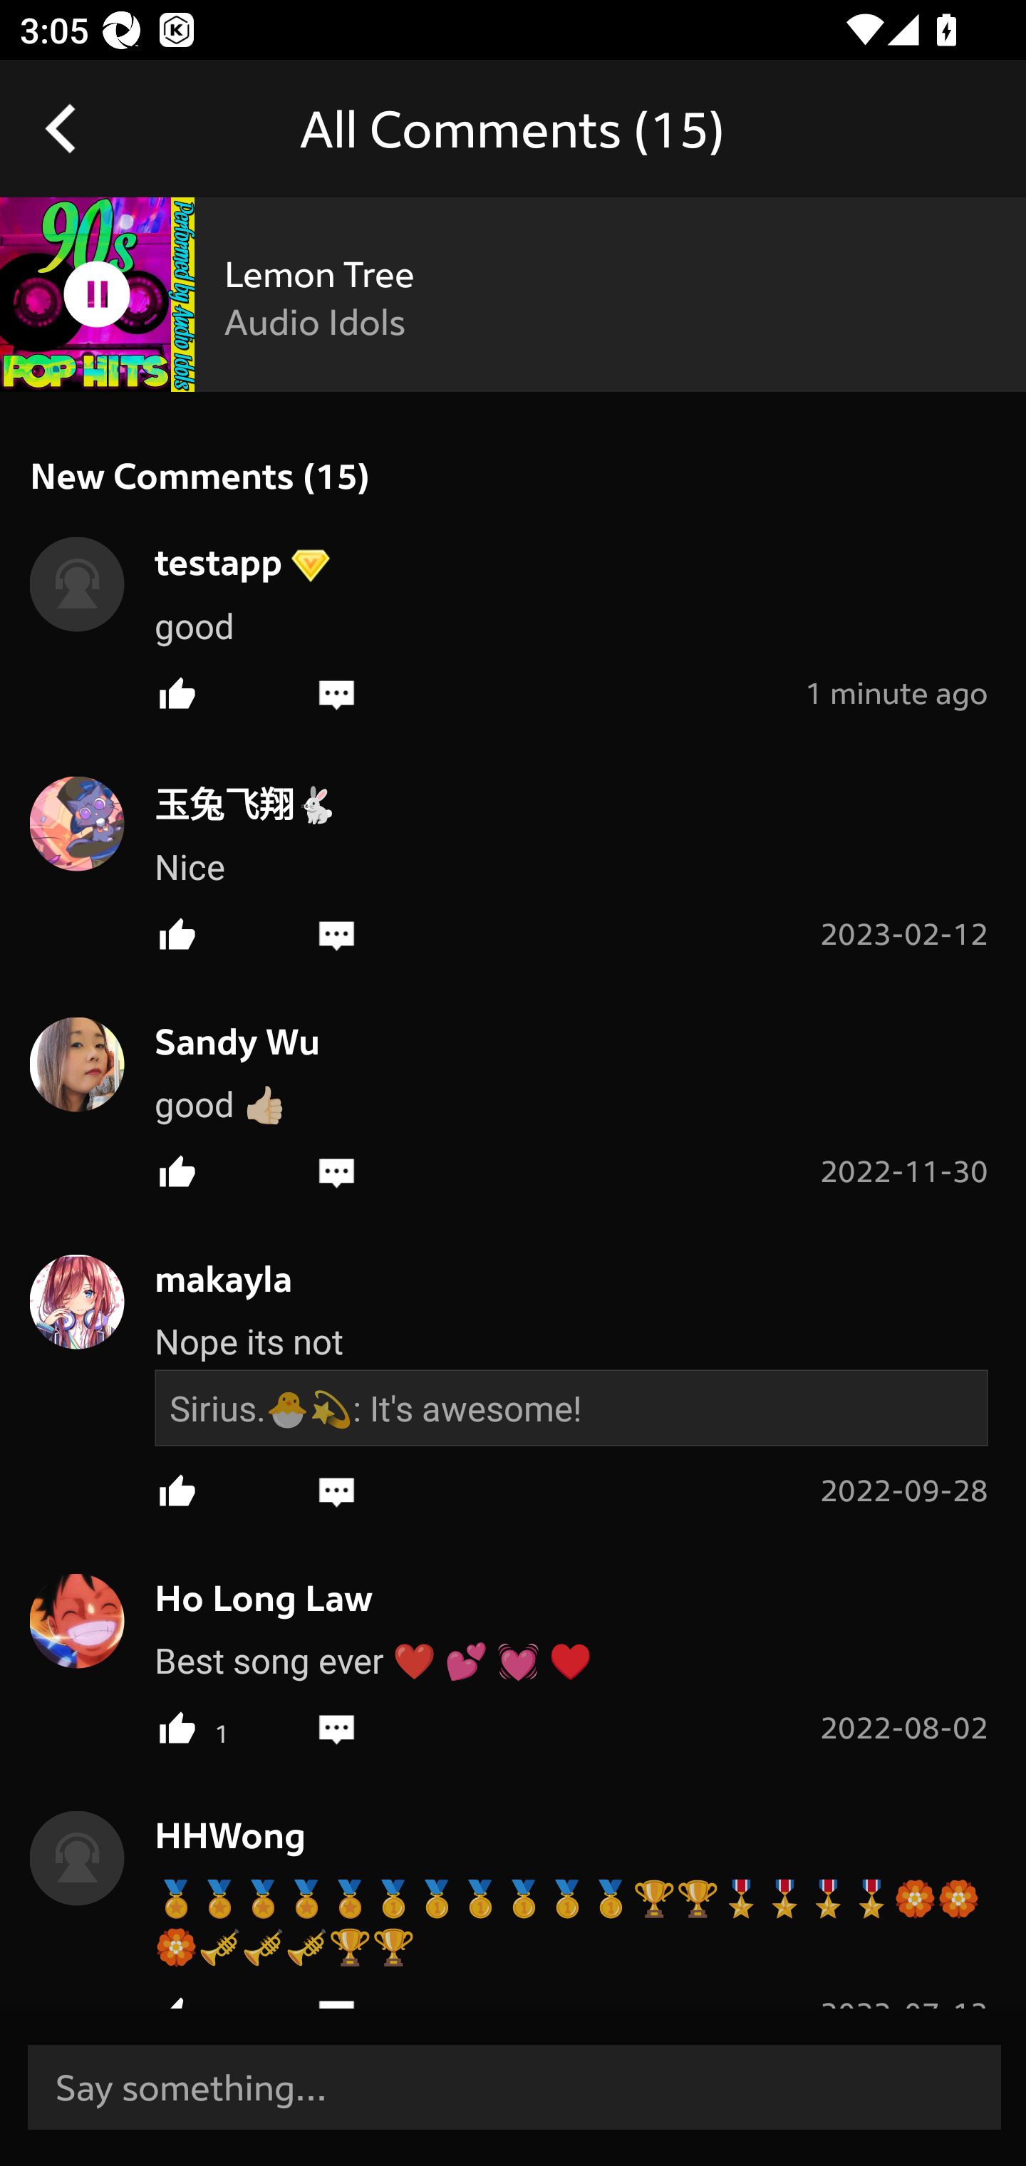 Image resolution: width=1026 pixels, height=2166 pixels. What do you see at coordinates (215, 1834) in the screenshot?
I see `HHWong` at bounding box center [215, 1834].